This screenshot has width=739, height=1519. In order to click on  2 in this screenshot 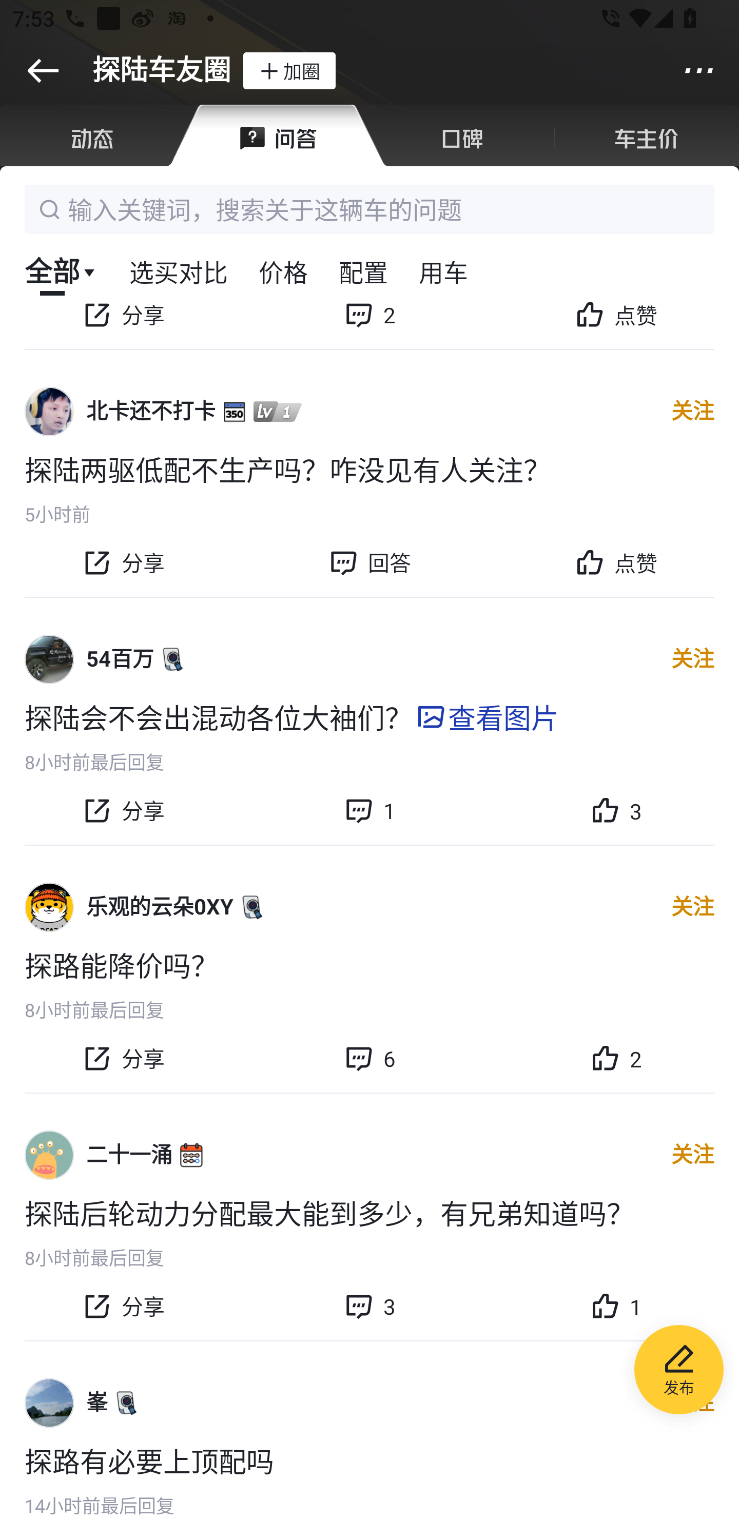, I will do `click(369, 325)`.